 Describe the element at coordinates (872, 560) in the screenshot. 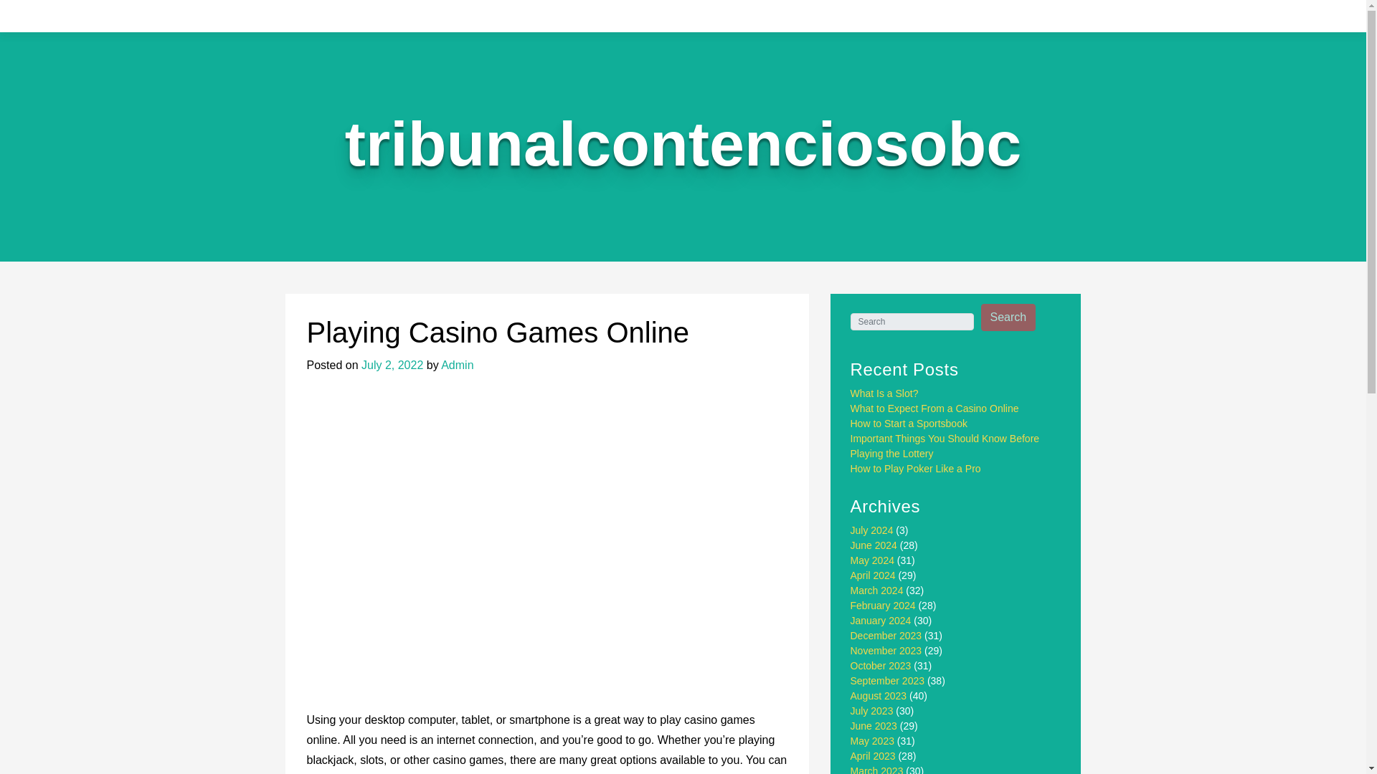

I see `May 2024` at that location.